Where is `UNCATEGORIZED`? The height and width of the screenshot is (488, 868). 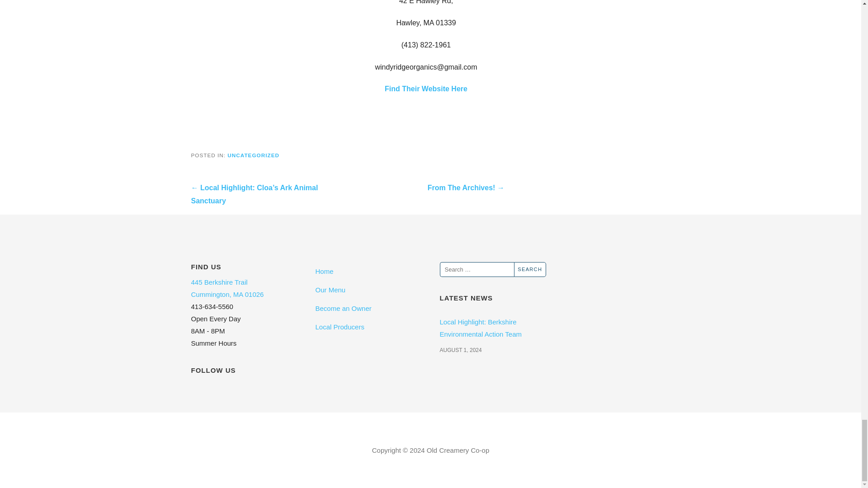
UNCATEGORIZED is located at coordinates (253, 155).